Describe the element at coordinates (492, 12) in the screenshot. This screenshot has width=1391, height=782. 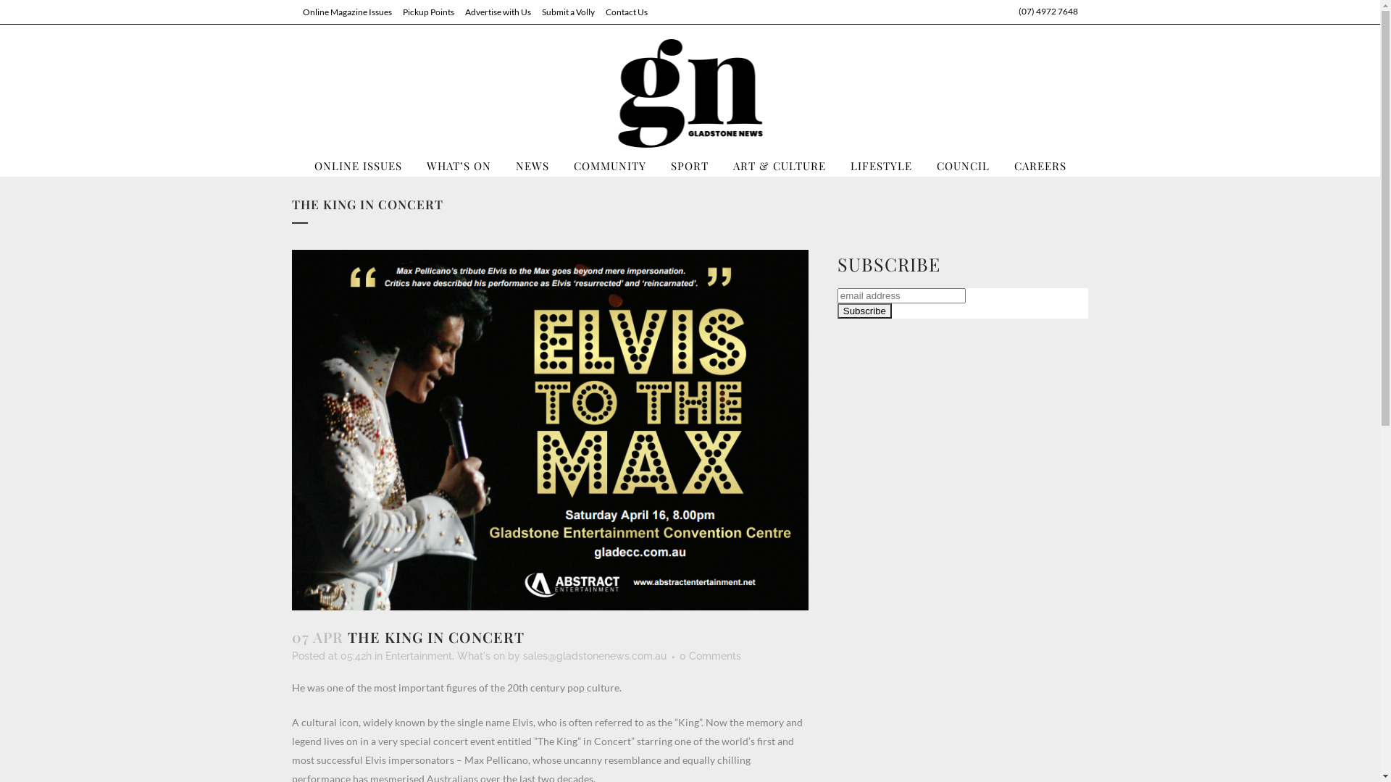
I see `Advertise with Us` at that location.